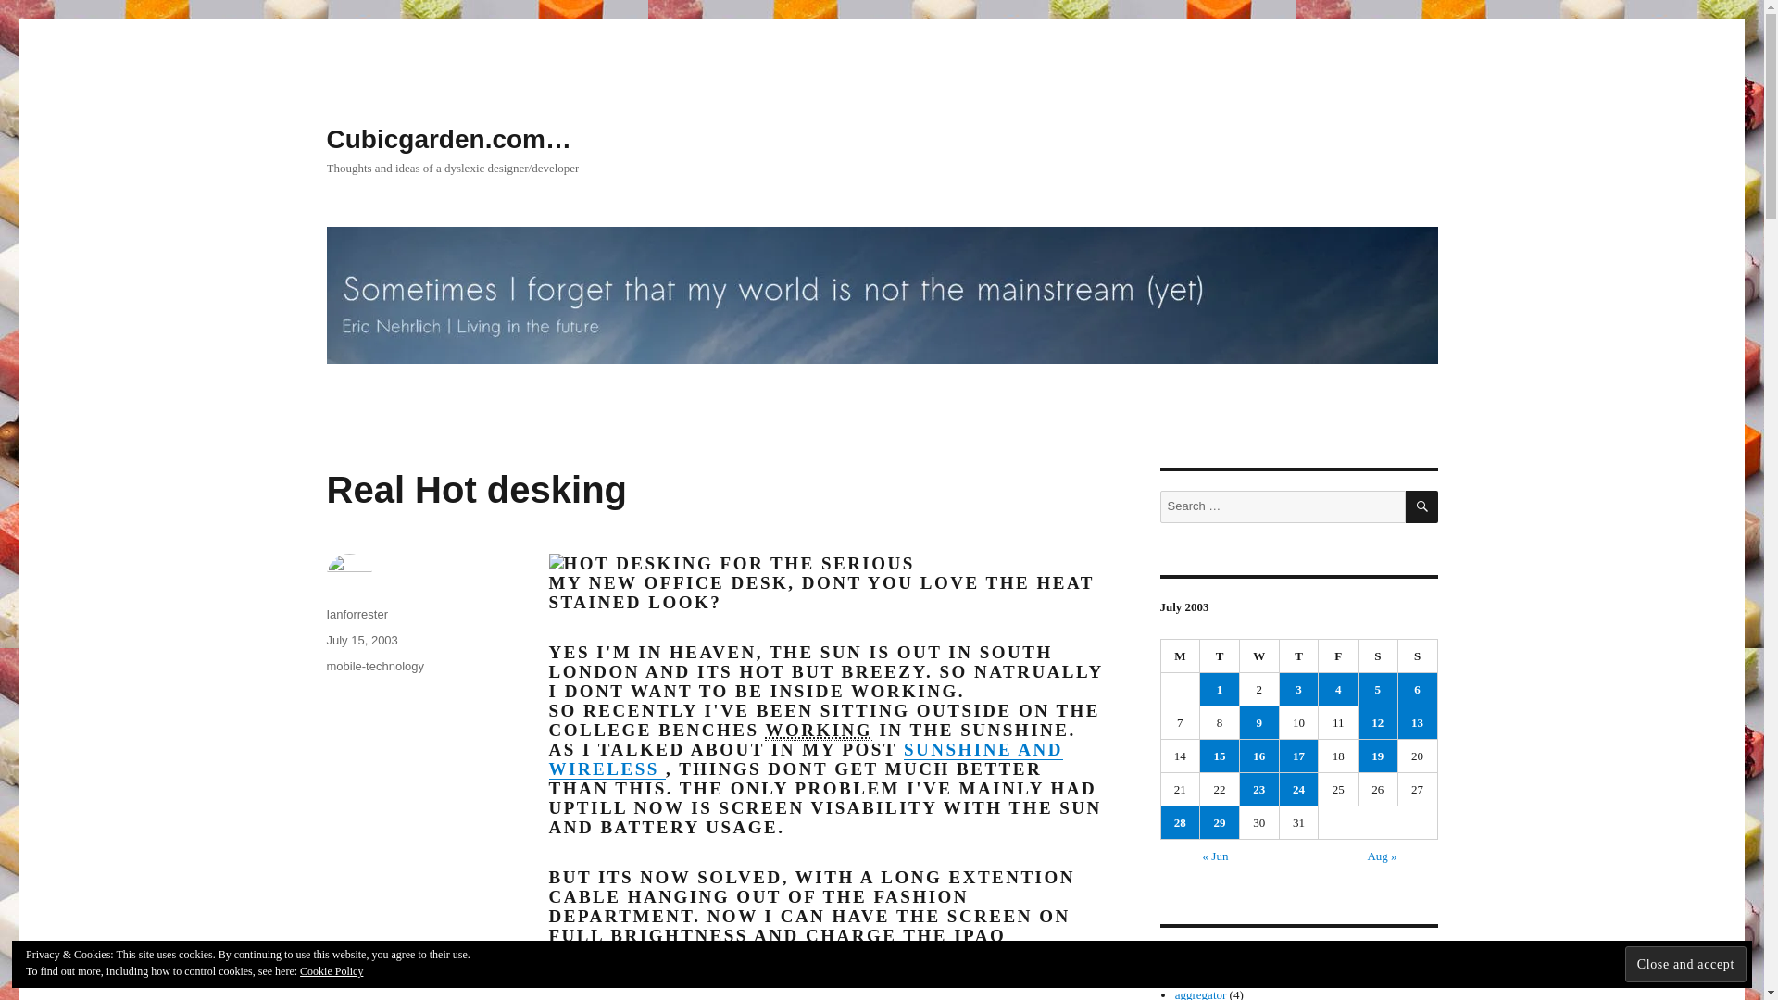 This screenshot has width=1778, height=1000. I want to click on mobile-technology, so click(374, 665).